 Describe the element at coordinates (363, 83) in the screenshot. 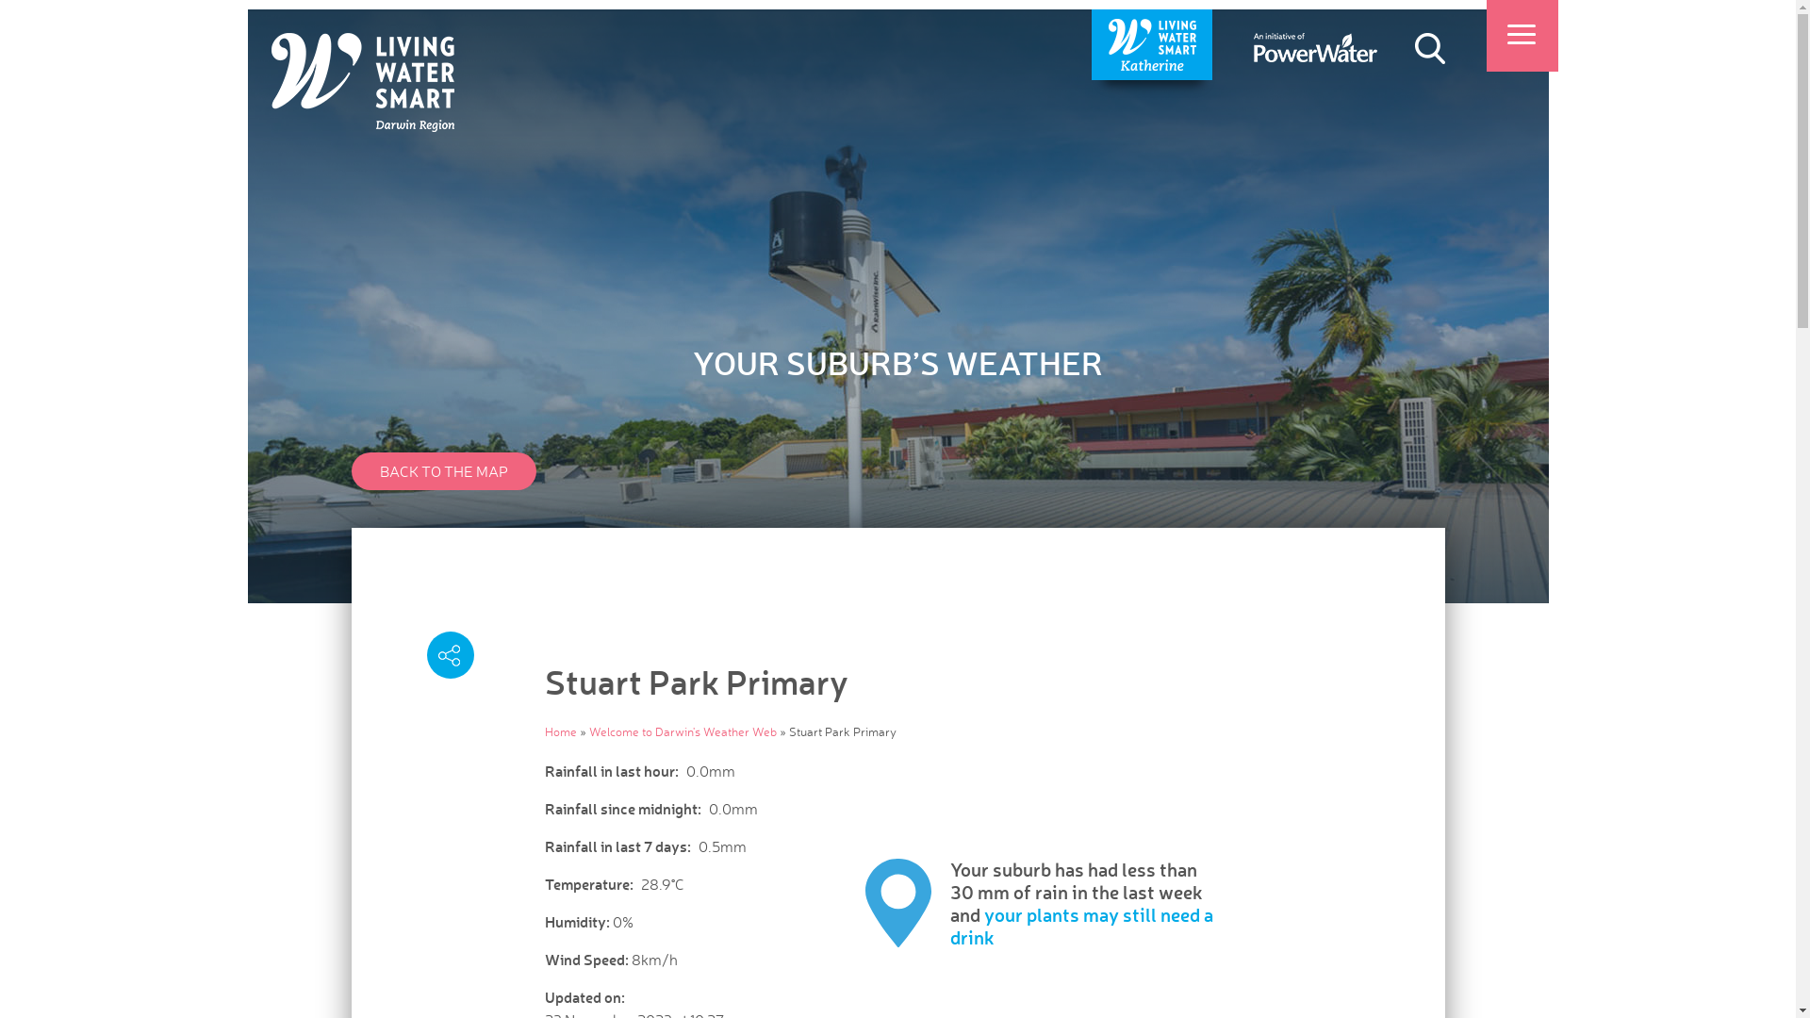

I see `Living Water Smart` at that location.